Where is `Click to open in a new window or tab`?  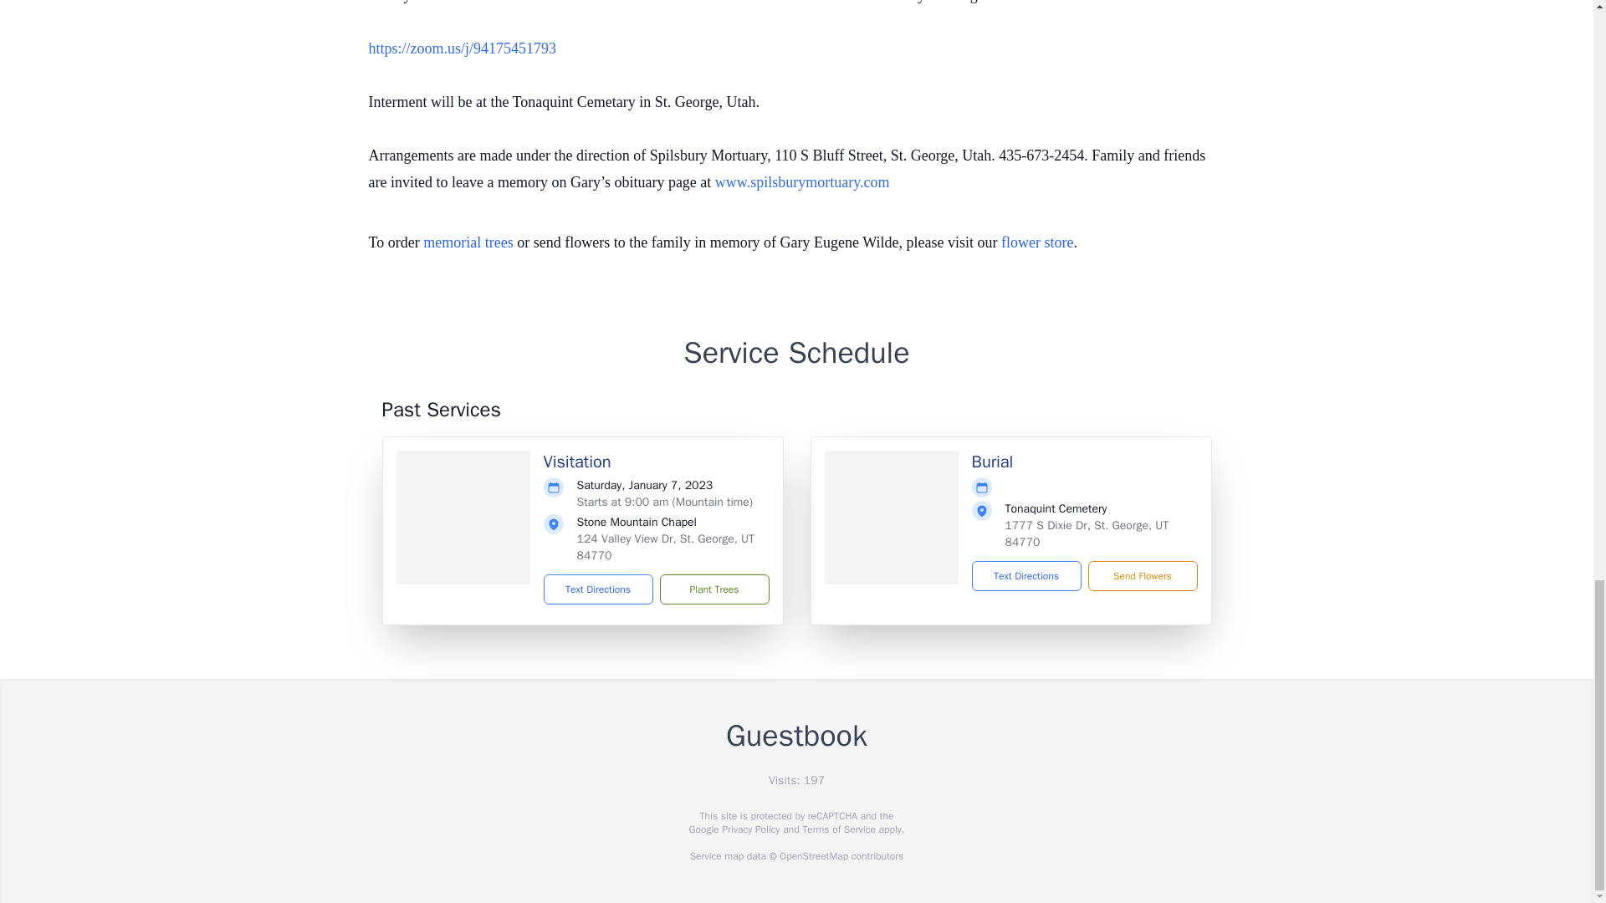 Click to open in a new window or tab is located at coordinates (801, 182).